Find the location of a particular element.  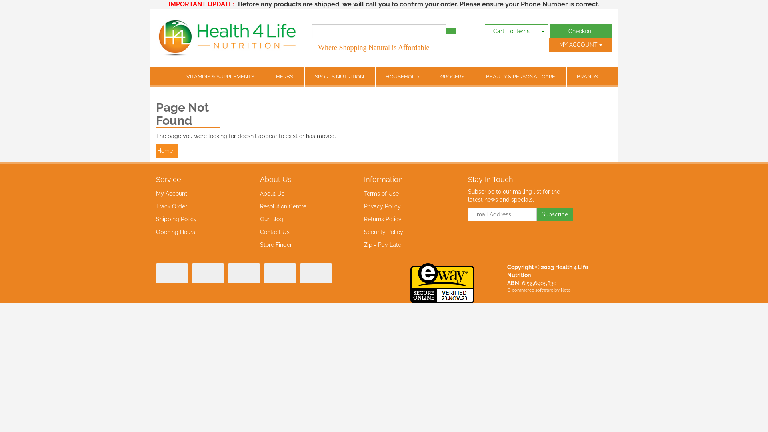

Opening Hours is located at coordinates (199, 232).